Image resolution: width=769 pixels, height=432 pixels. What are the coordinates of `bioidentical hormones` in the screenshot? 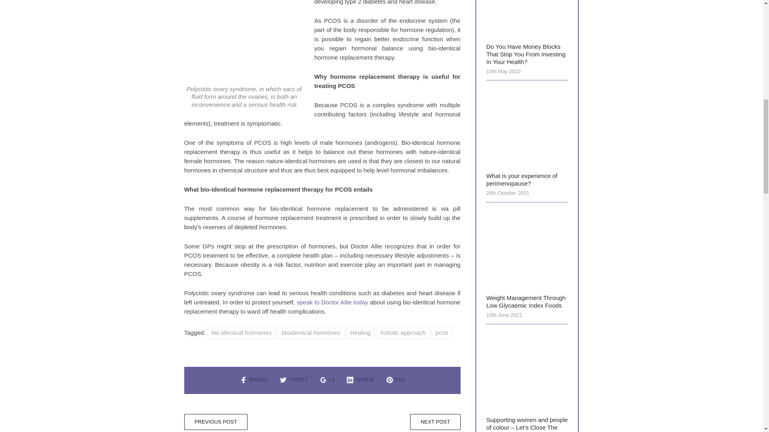 It's located at (311, 332).